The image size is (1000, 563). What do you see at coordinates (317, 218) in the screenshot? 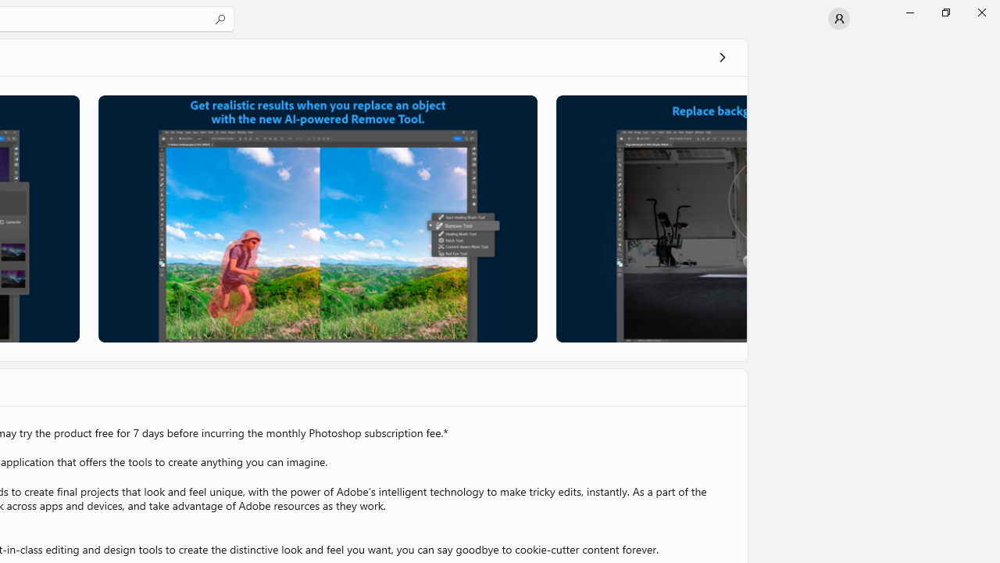
I see `Screenshot 2` at bounding box center [317, 218].